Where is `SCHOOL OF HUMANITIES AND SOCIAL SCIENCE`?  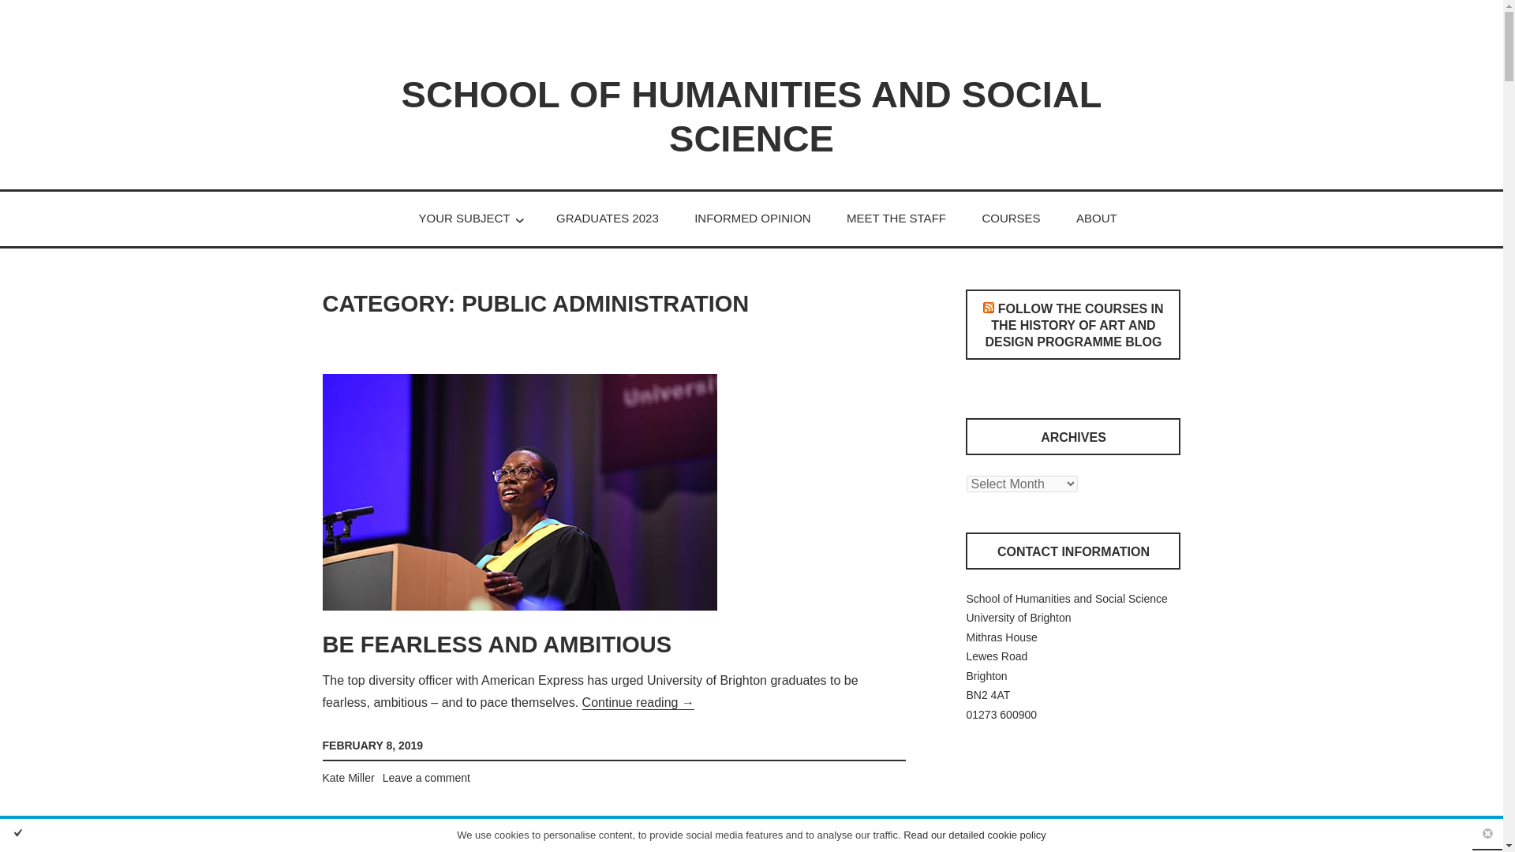 SCHOOL OF HUMANITIES AND SOCIAL SCIENCE is located at coordinates (751, 115).